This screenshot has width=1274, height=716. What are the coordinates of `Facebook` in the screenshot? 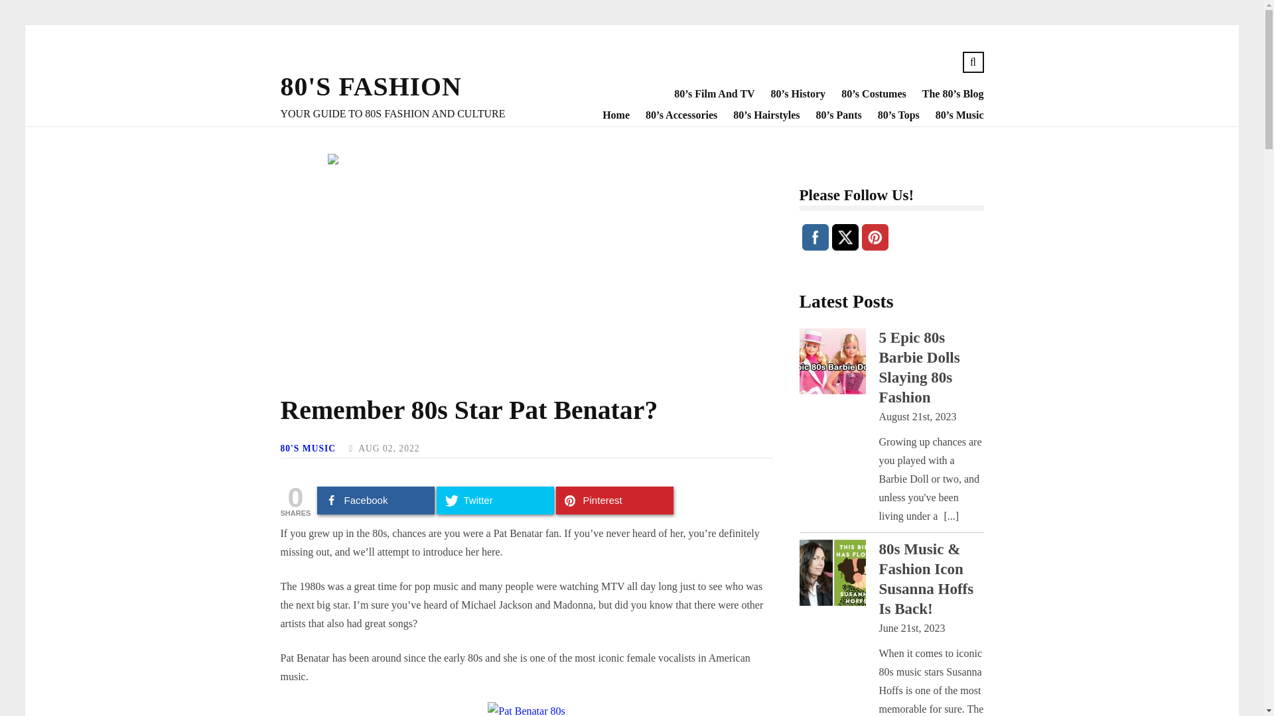 It's located at (815, 237).